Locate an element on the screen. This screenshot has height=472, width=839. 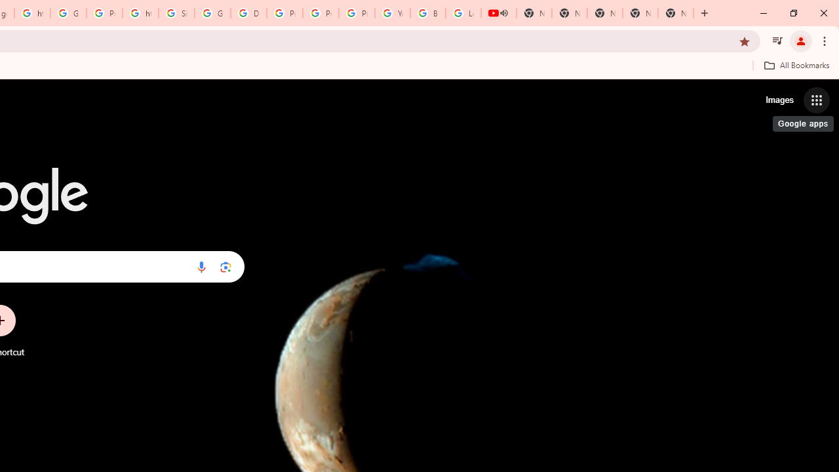
Close is located at coordinates (823, 13).